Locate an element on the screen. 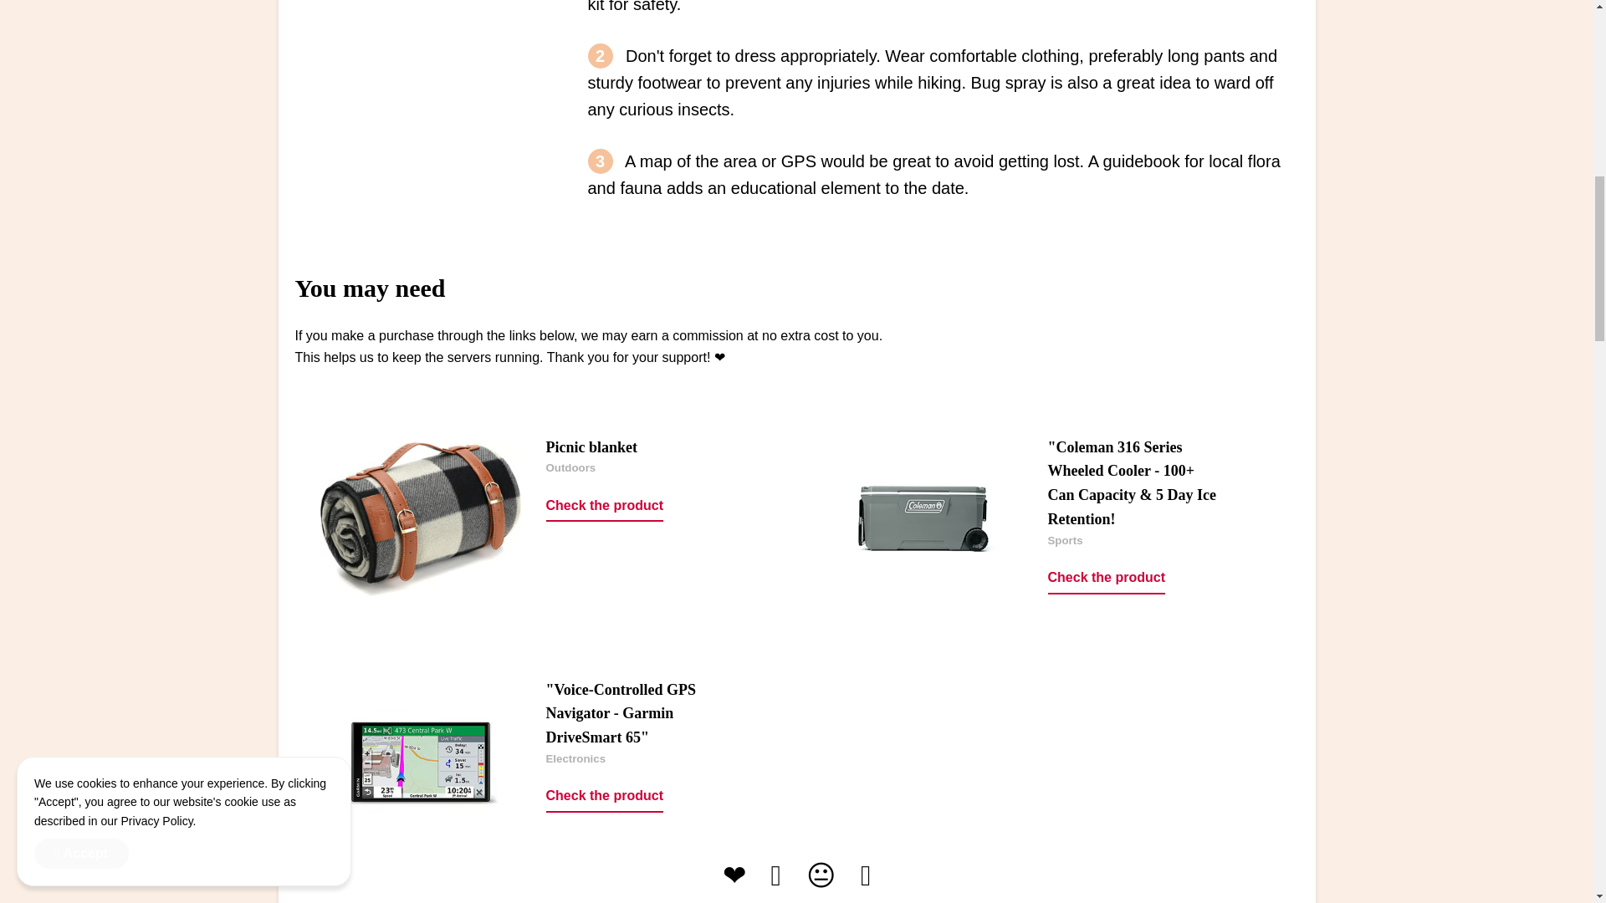 The height and width of the screenshot is (903, 1606). "Voice-Controlled GPS Navigator - Garmin DriveSmart 65" is located at coordinates (621, 714).